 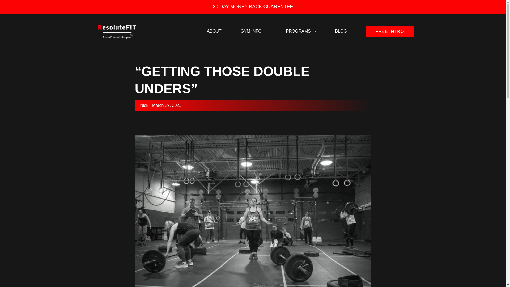 What do you see at coordinates (253, 28) in the screenshot?
I see `GYM INFO` at bounding box center [253, 28].